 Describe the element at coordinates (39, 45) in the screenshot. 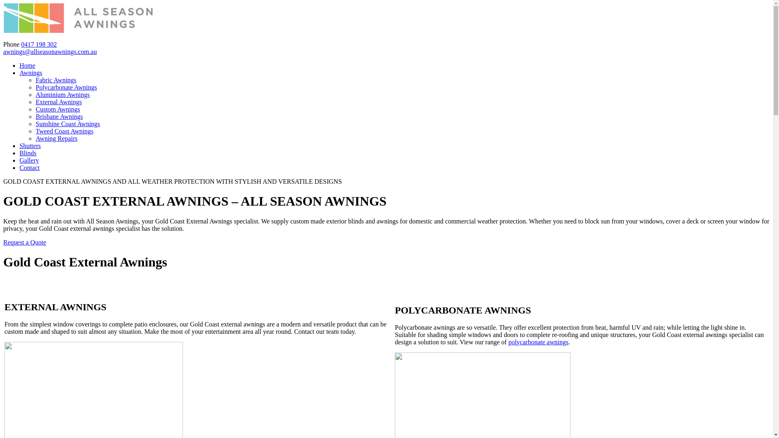

I see `0417 198 302` at that location.